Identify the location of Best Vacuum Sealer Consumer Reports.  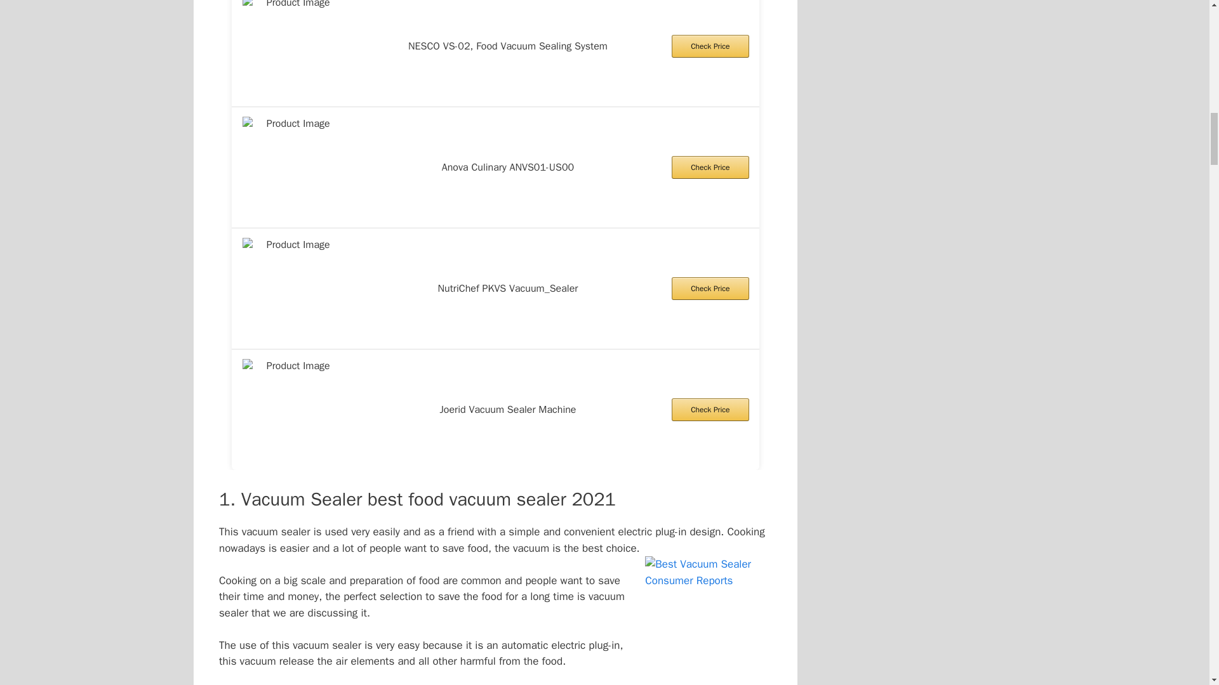
(708, 619).